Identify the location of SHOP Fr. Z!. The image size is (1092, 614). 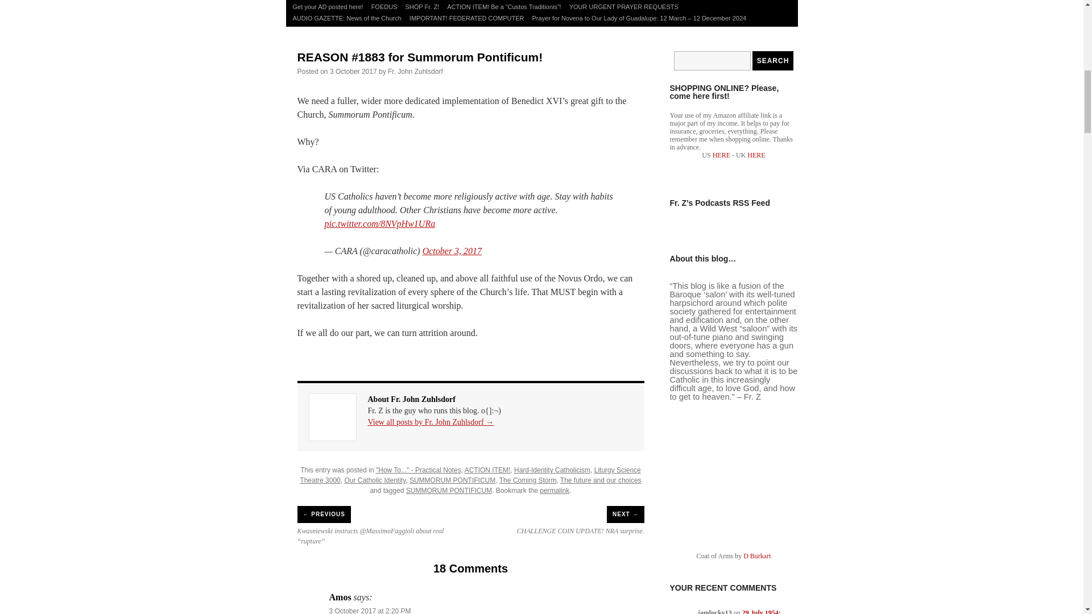
(422, 7).